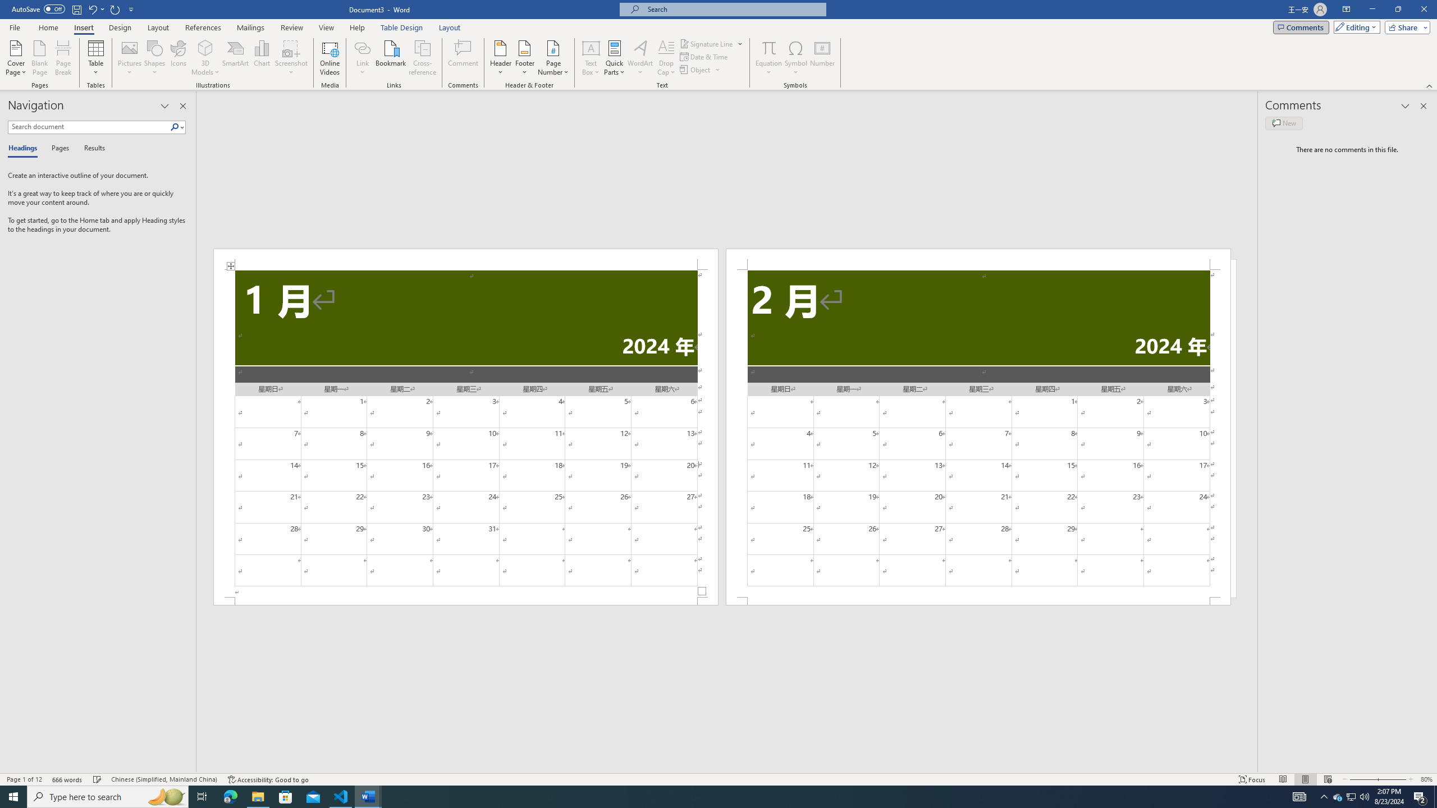 The width and height of the screenshot is (1437, 808). Describe the element at coordinates (98, 779) in the screenshot. I see `Spelling and Grammar Check Checking` at that location.